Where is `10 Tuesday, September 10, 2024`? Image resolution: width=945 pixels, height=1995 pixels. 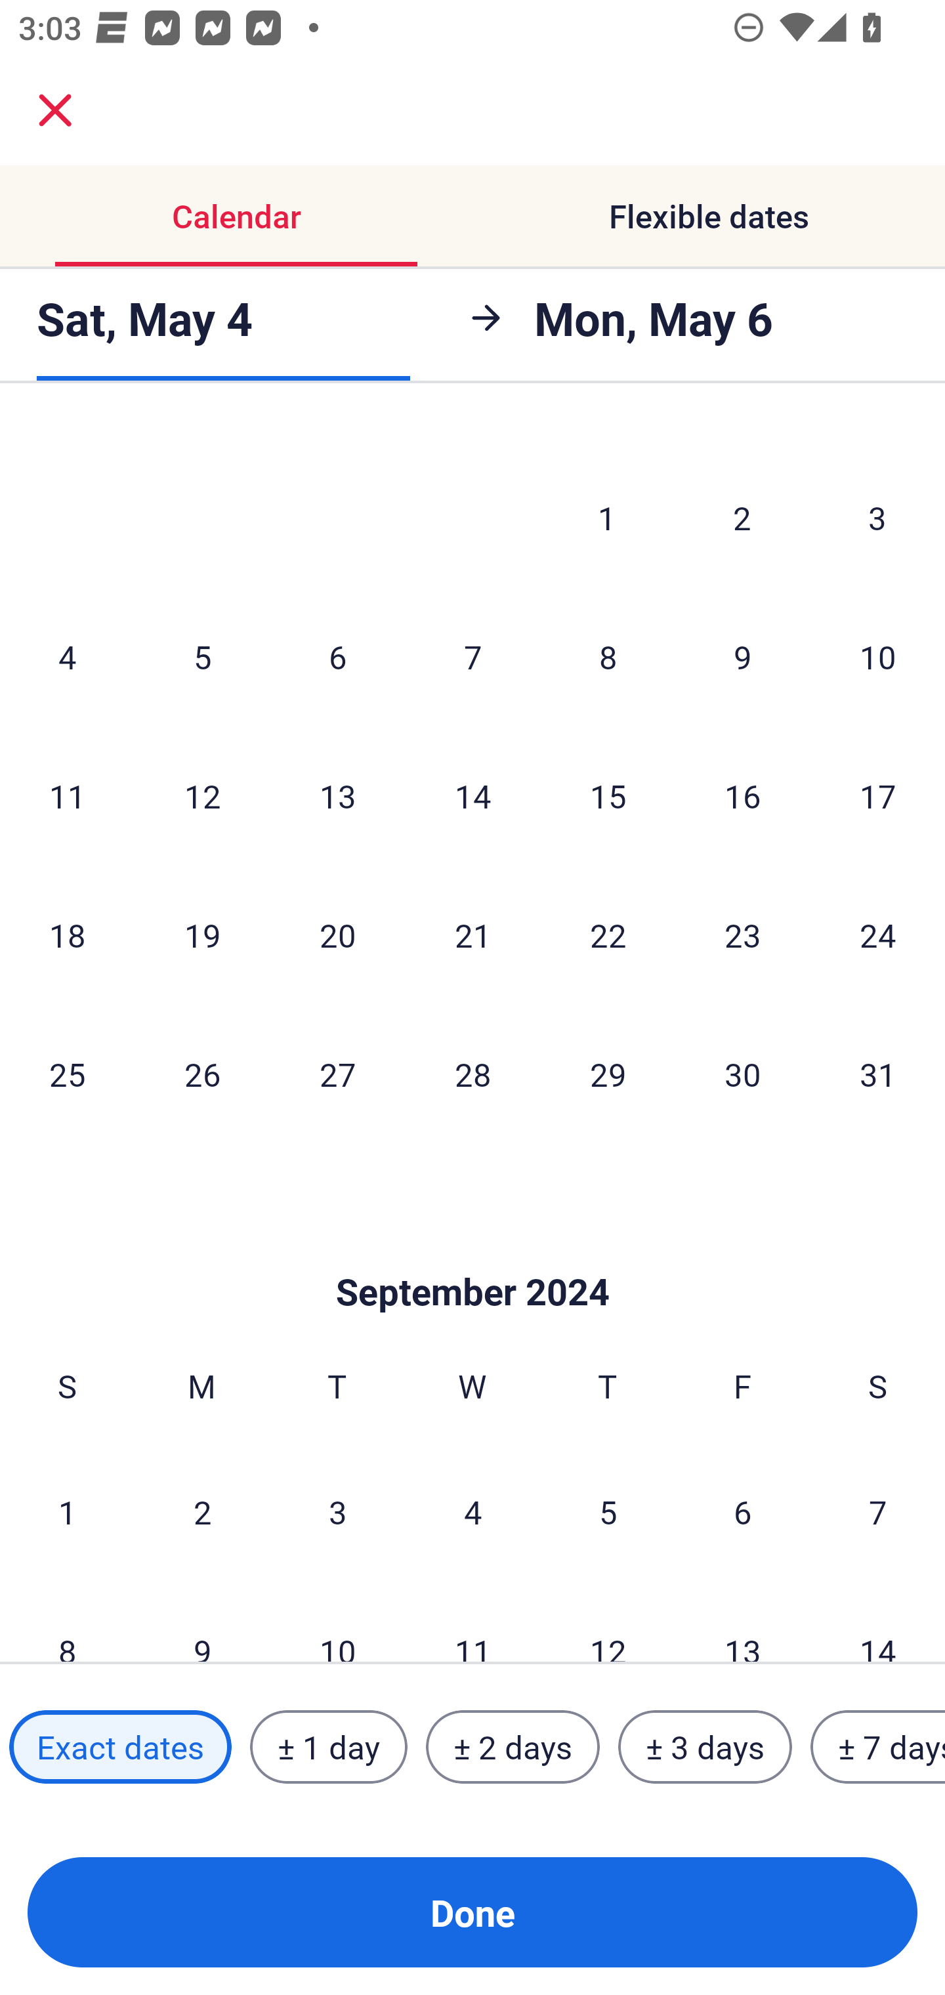
10 Tuesday, September 10, 2024 is located at coordinates (337, 1622).